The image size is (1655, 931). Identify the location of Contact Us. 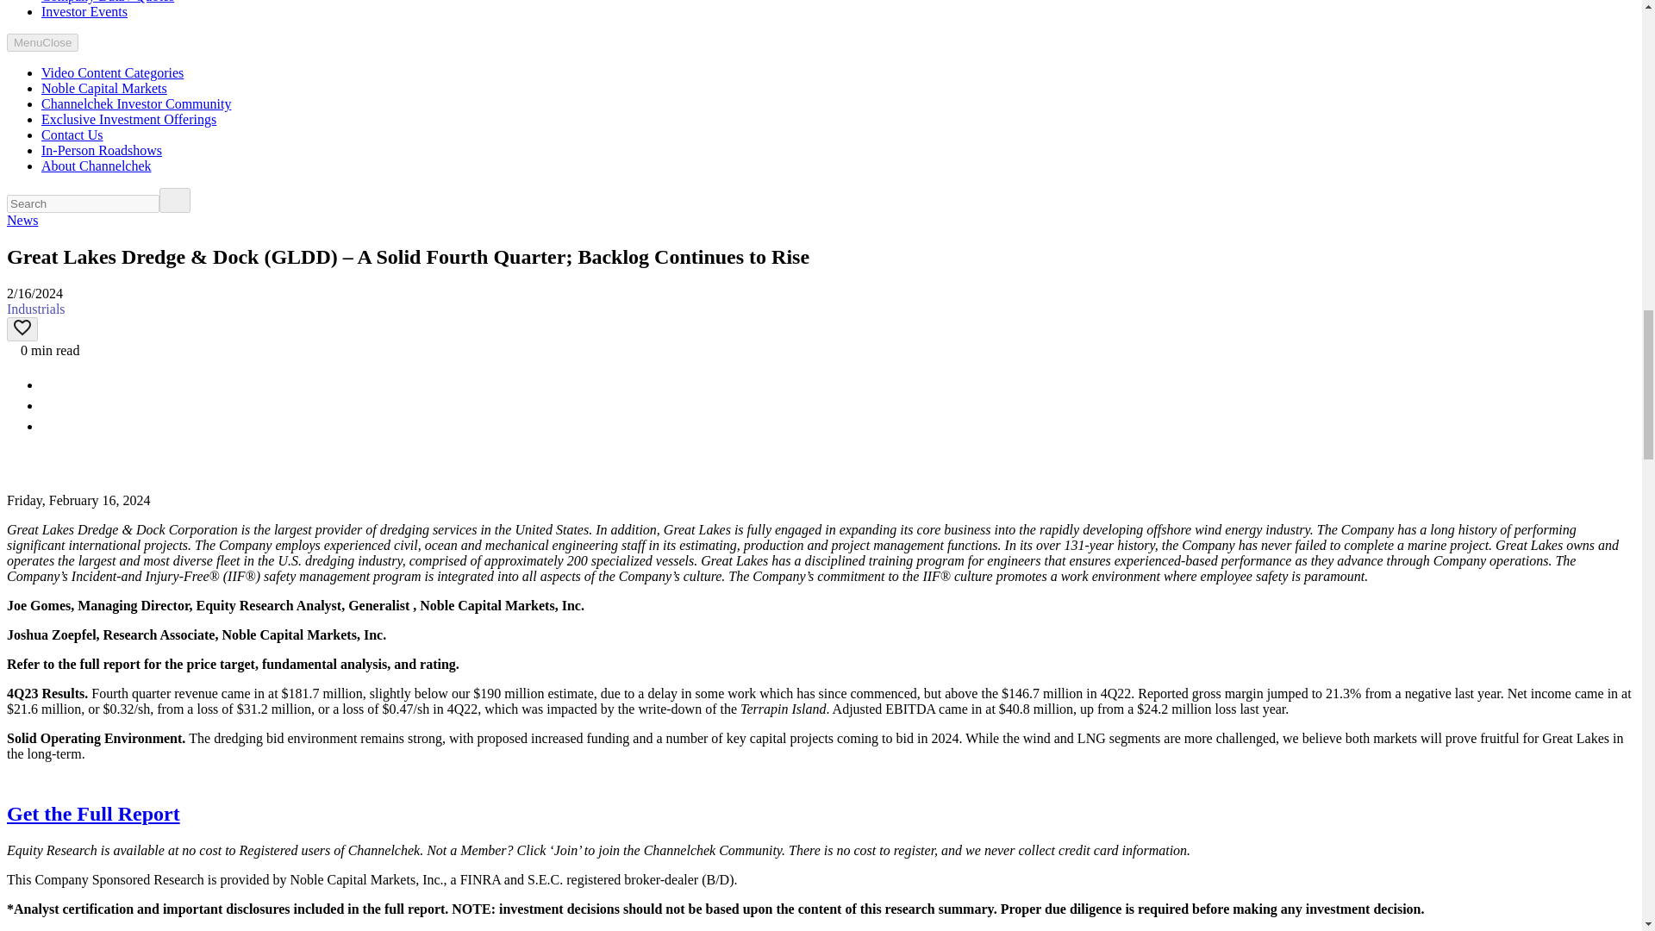
(72, 134).